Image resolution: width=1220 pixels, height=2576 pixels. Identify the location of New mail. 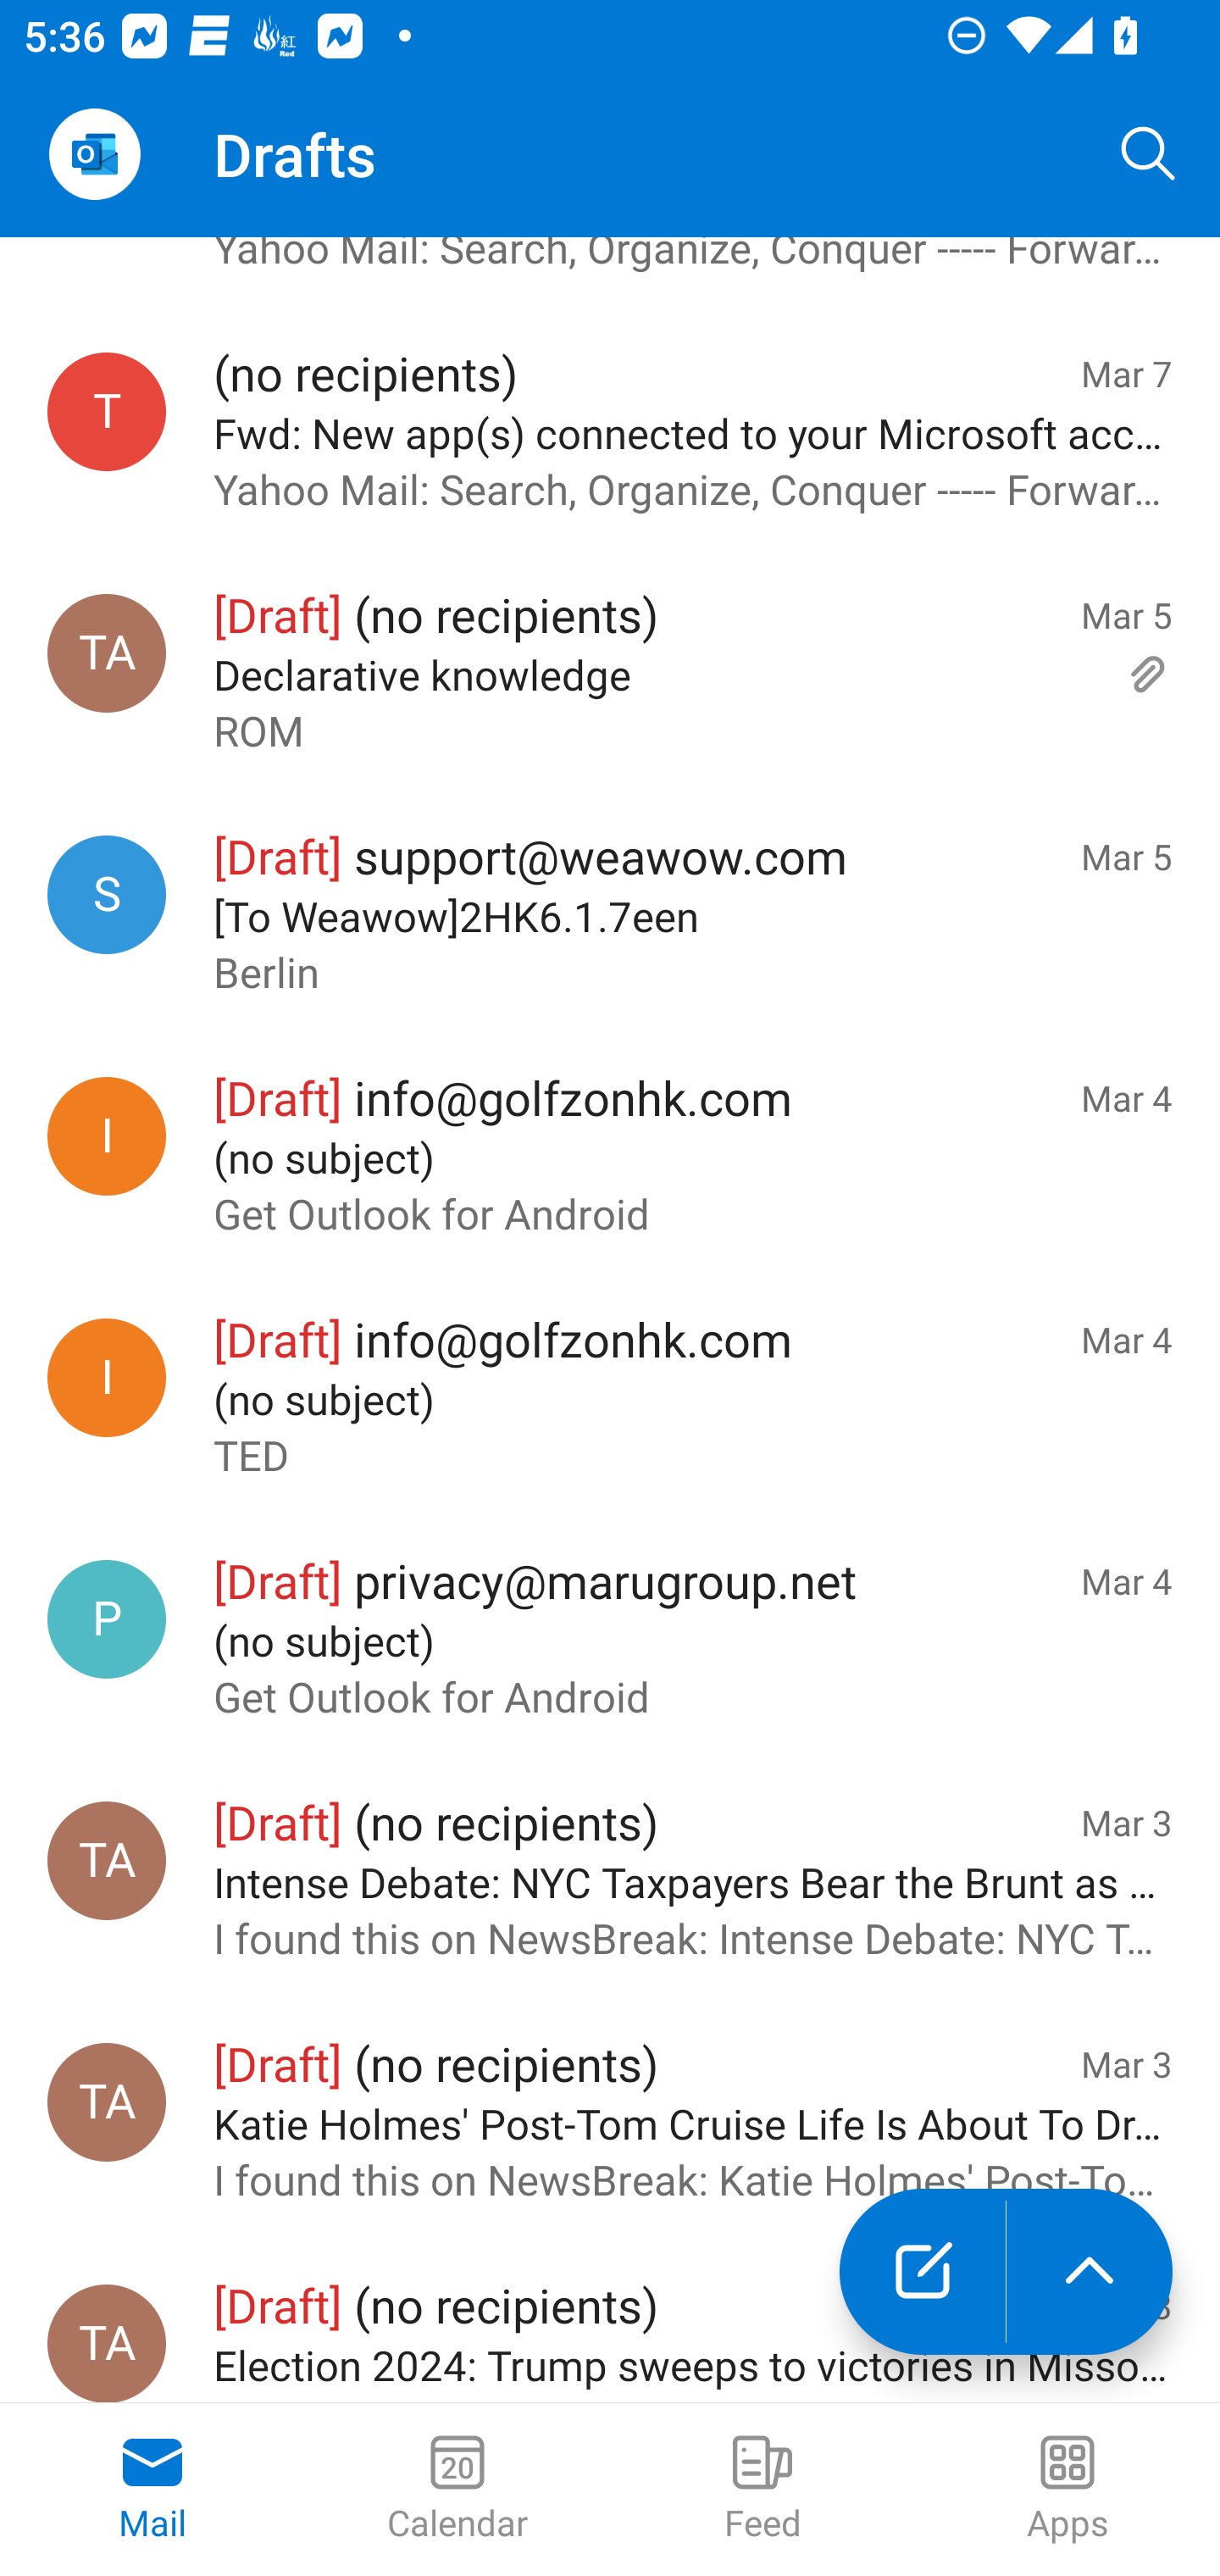
(922, 2272).